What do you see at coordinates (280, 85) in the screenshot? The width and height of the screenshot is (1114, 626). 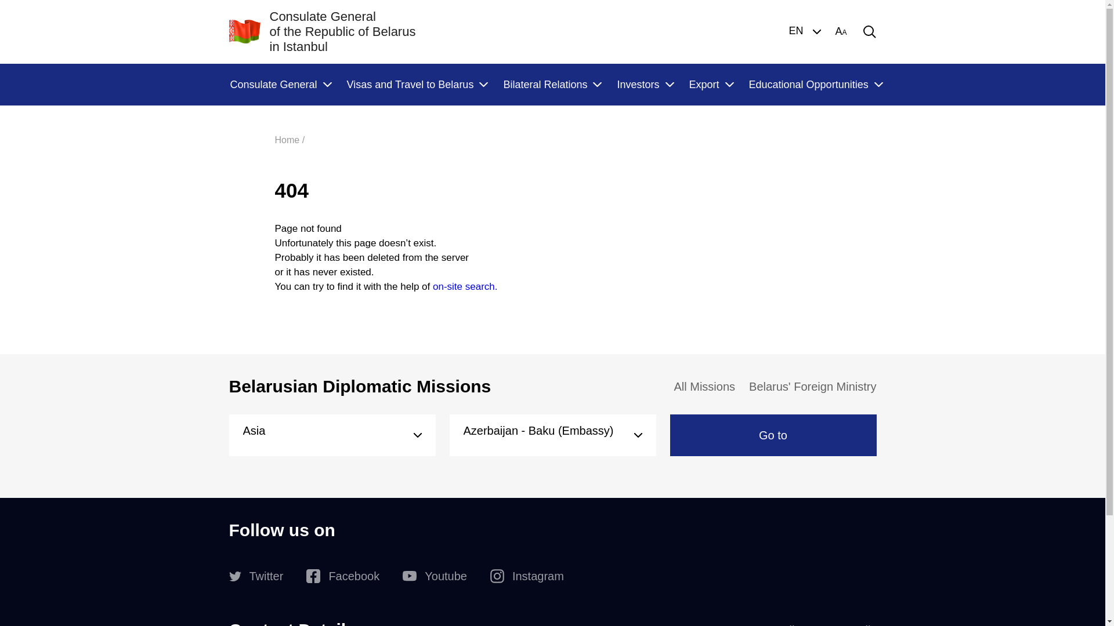 I see `Consulate General` at bounding box center [280, 85].